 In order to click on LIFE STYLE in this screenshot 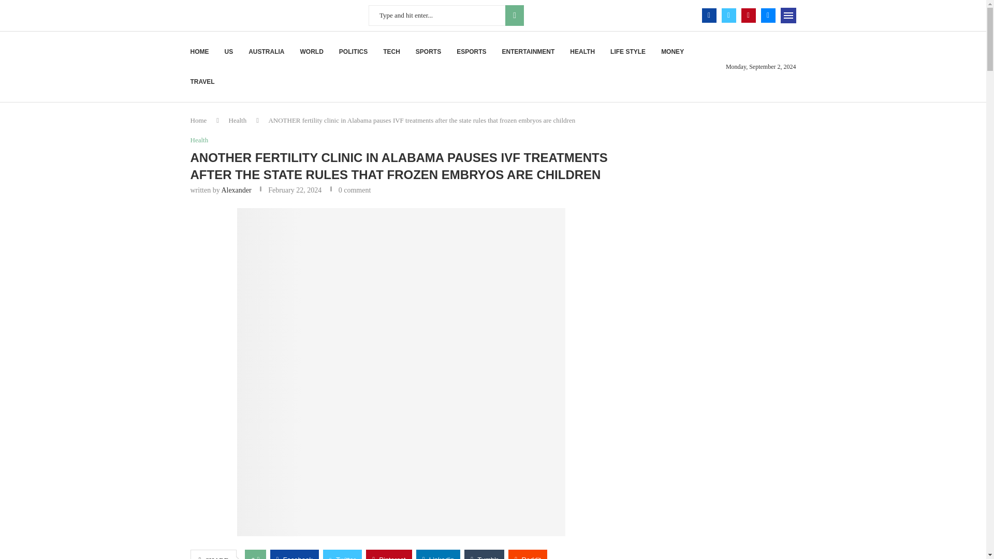, I will do `click(627, 52)`.